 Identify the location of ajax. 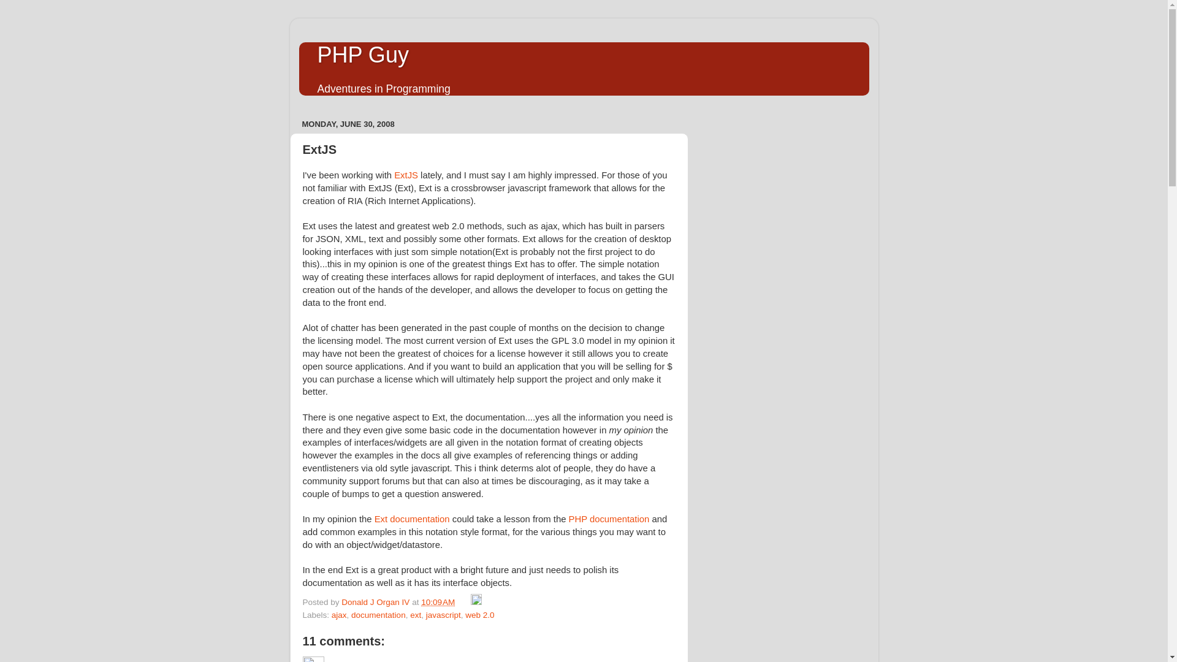
(340, 614).